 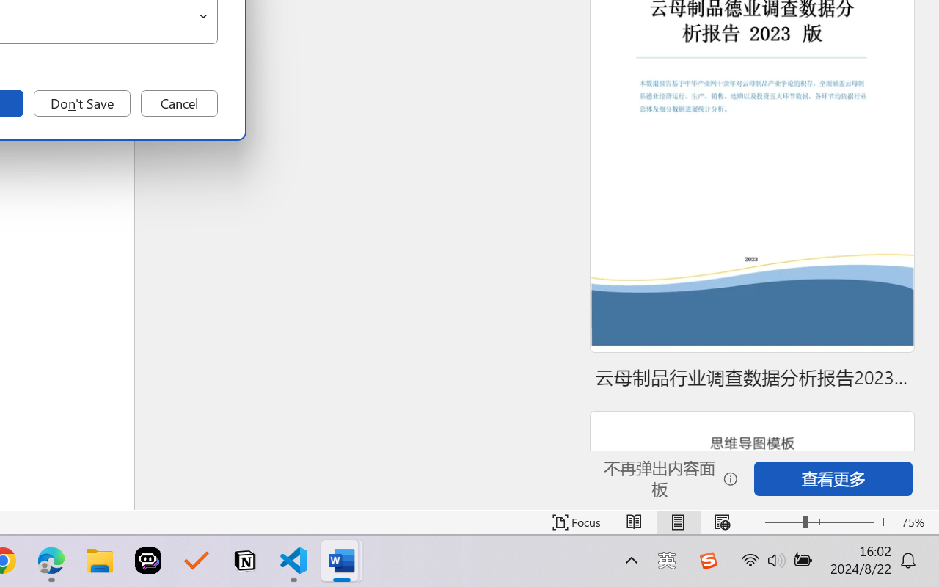 What do you see at coordinates (634, 522) in the screenshot?
I see `Read Mode` at bounding box center [634, 522].